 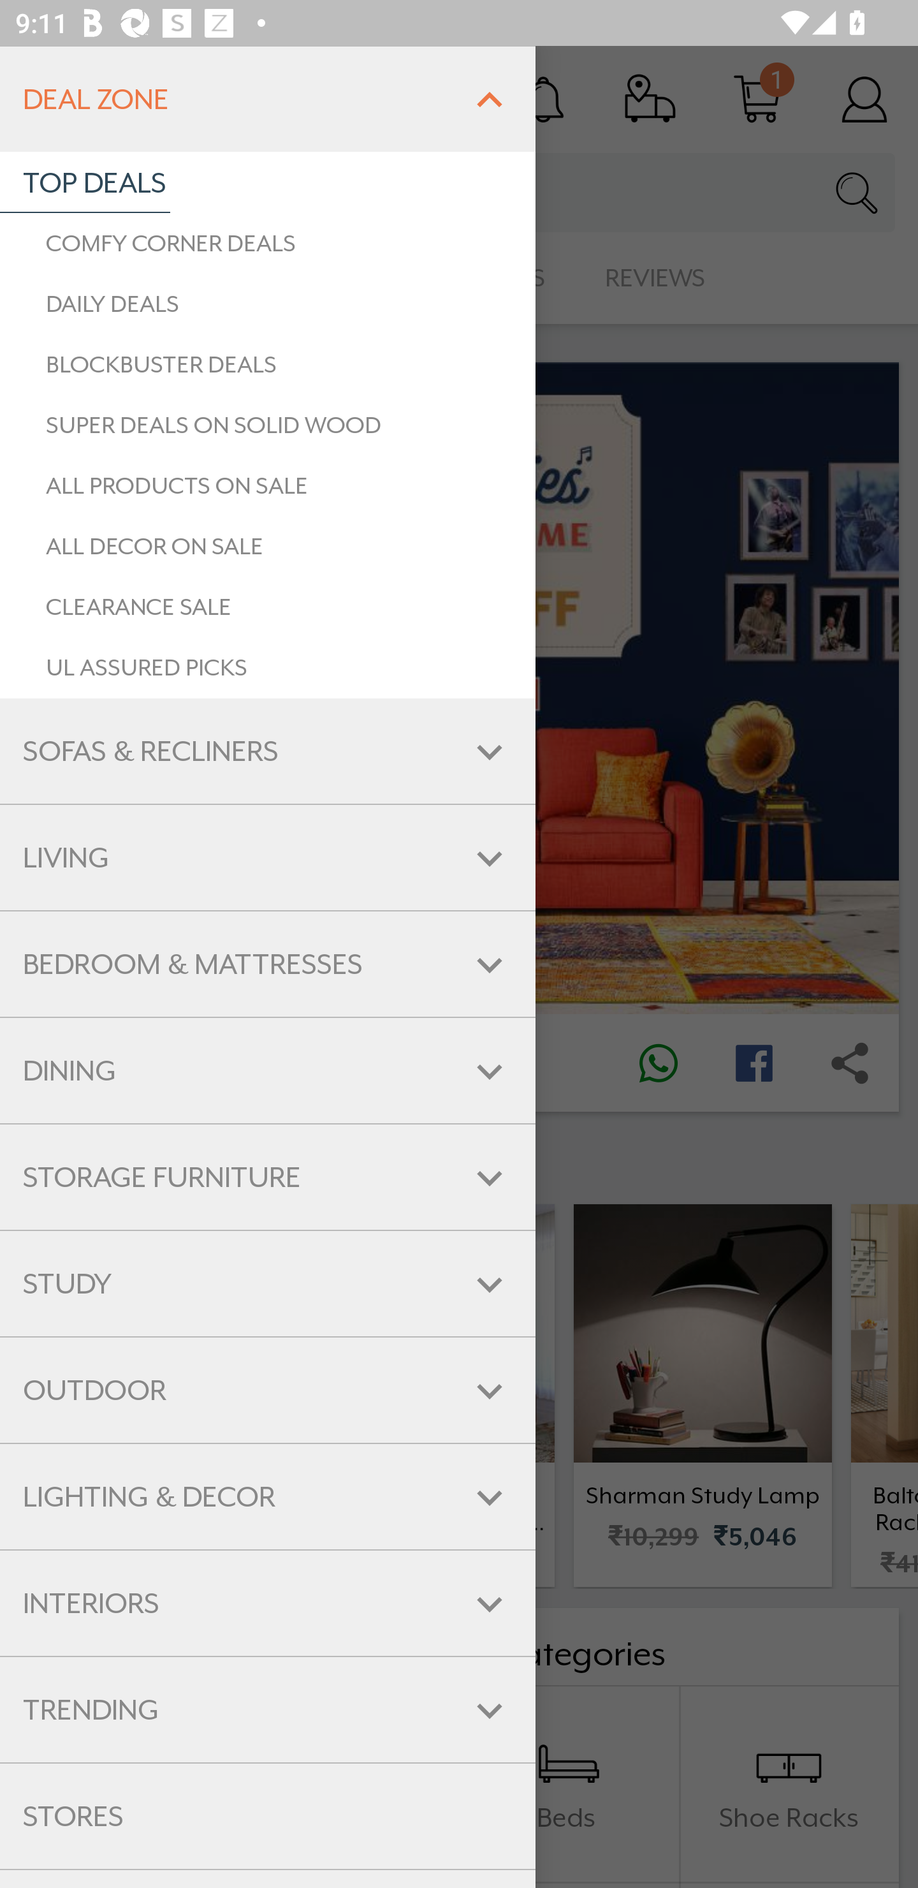 I want to click on SUPER DEALS ON SOLID WOOD, so click(x=268, y=425).